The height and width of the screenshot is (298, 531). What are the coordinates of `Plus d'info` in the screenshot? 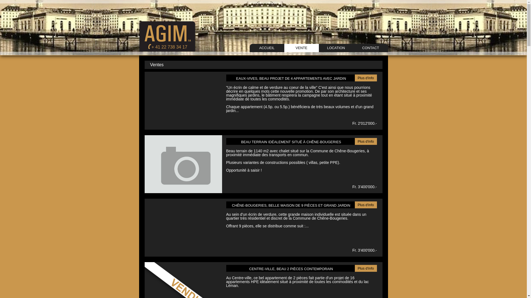 It's located at (366, 78).